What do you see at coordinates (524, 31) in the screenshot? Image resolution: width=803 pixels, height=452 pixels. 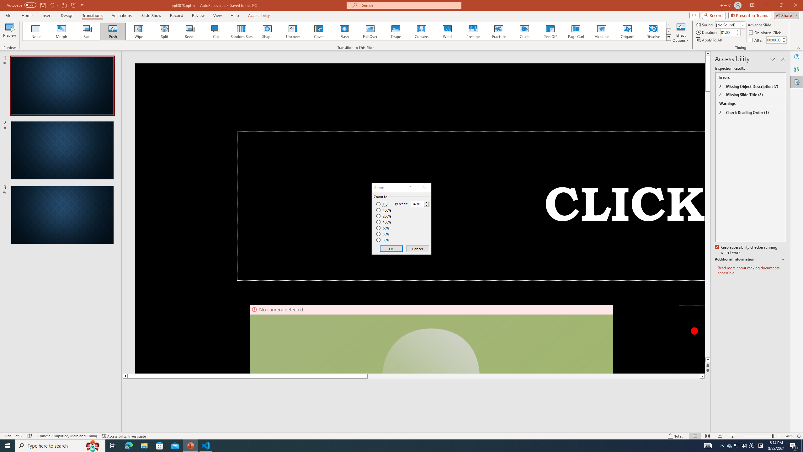 I see `Crush` at bounding box center [524, 31].